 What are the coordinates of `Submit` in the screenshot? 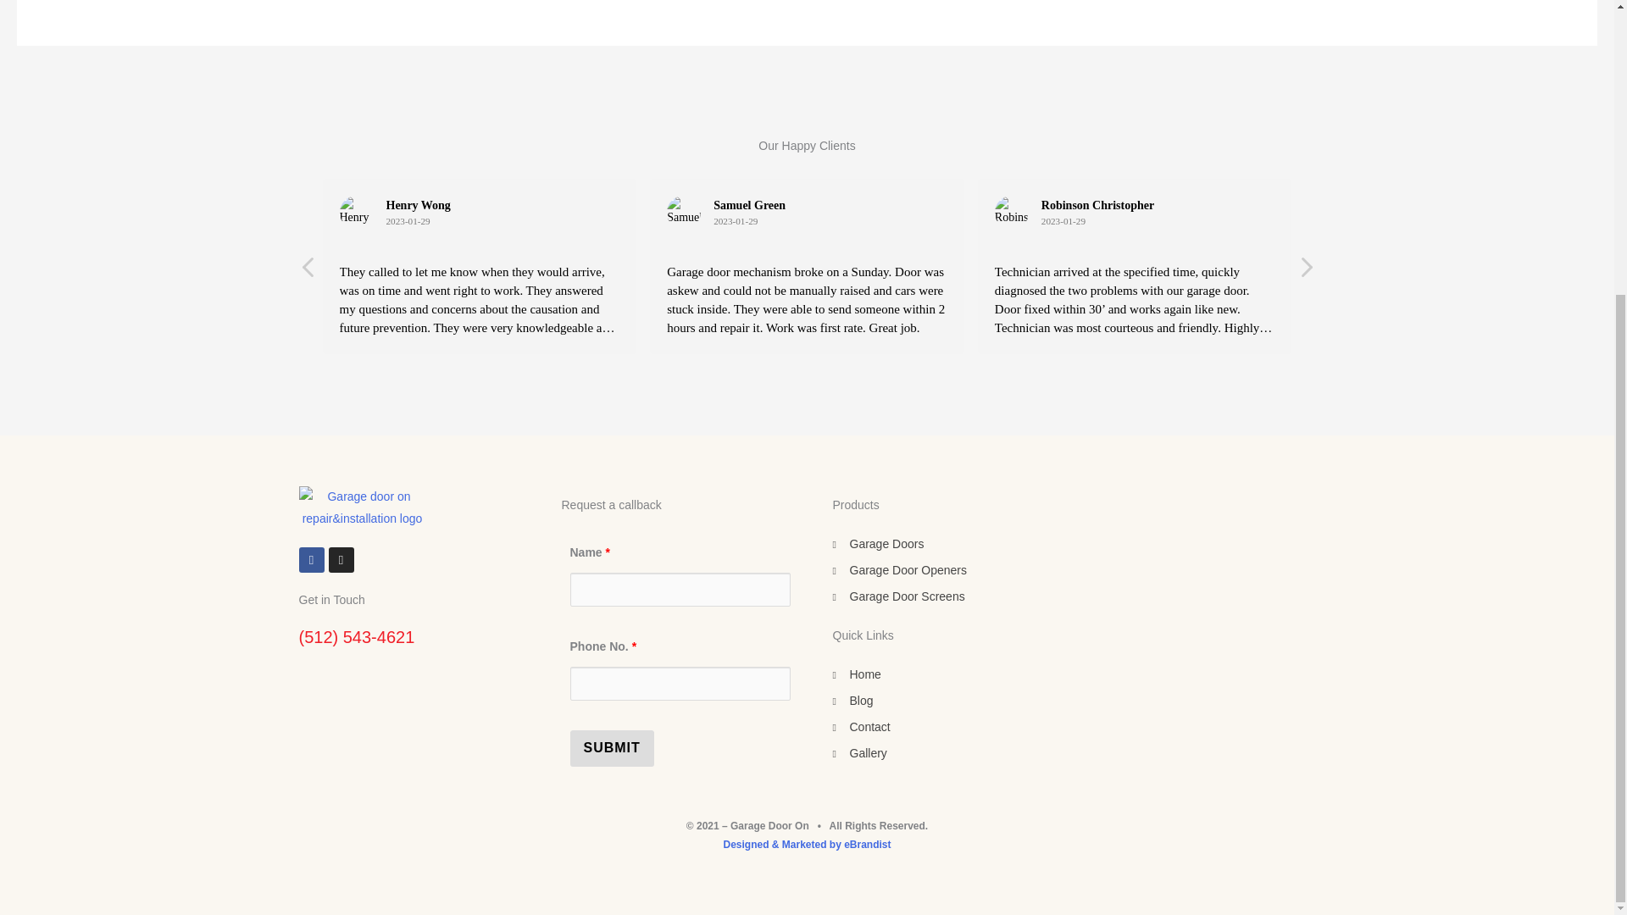 It's located at (612, 747).